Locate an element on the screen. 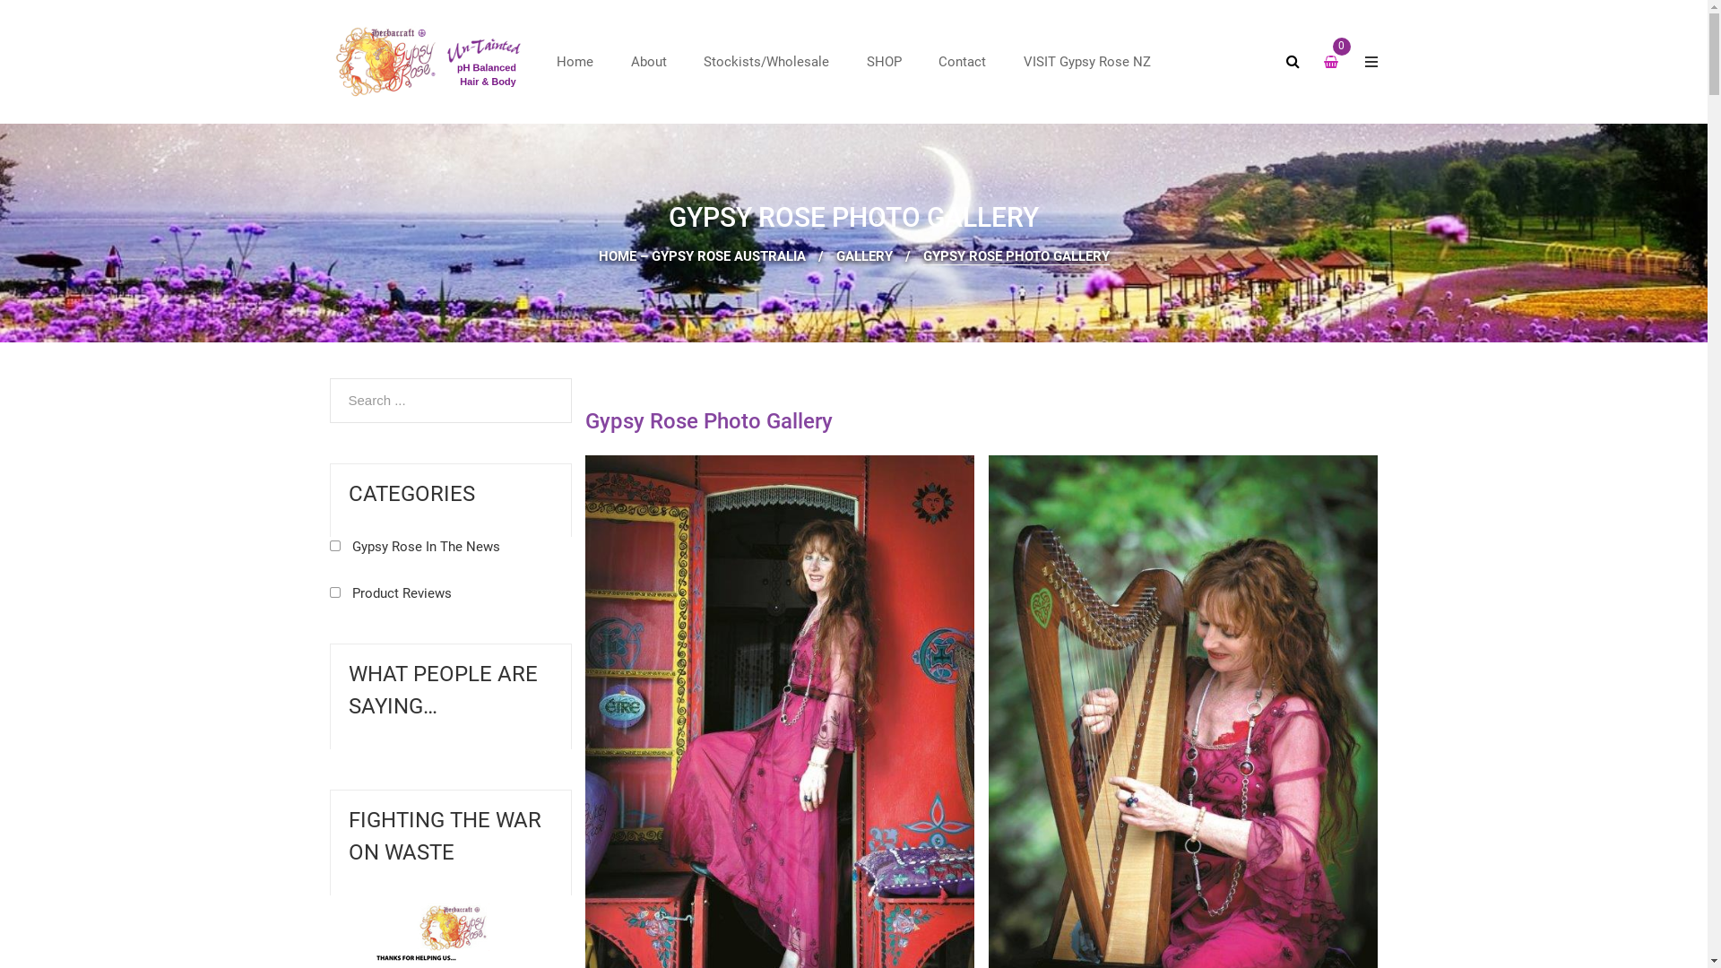  VISIT Gypsy Rose NZ is located at coordinates (1087, 62).